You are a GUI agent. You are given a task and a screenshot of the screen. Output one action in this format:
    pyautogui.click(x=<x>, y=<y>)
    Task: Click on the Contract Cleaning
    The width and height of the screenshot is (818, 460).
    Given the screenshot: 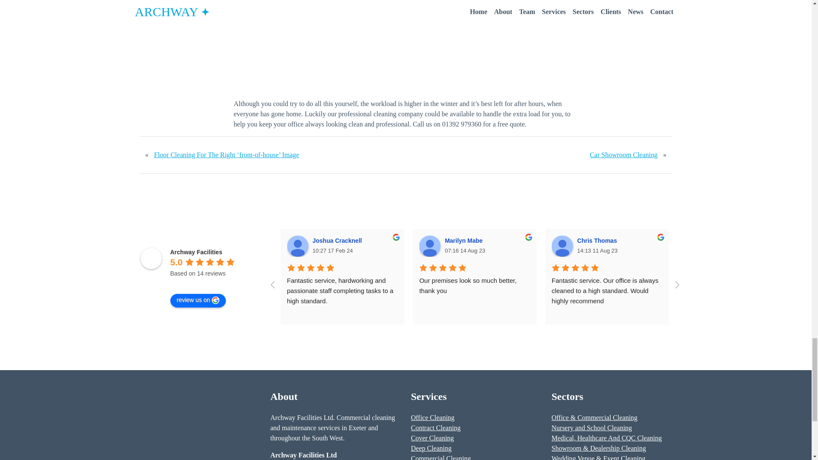 What is the action you would take?
    pyautogui.click(x=435, y=428)
    